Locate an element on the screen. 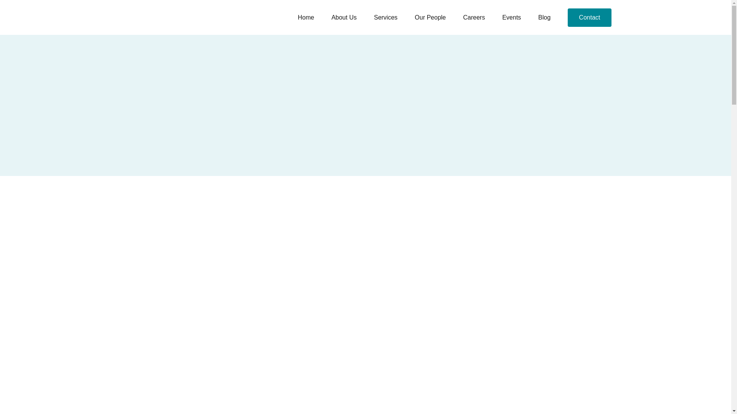 The width and height of the screenshot is (737, 414). Services is located at coordinates (385, 18).